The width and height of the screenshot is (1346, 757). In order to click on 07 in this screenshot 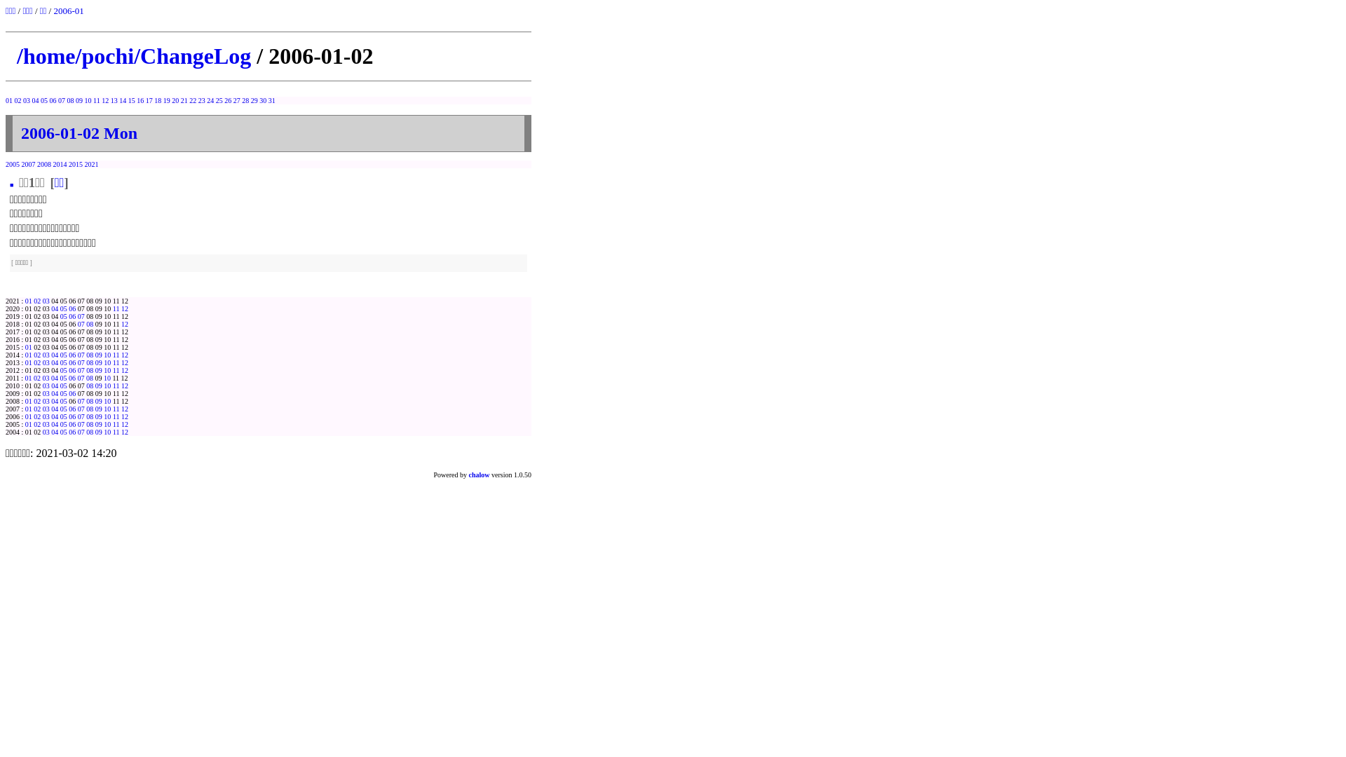, I will do `click(81, 416)`.